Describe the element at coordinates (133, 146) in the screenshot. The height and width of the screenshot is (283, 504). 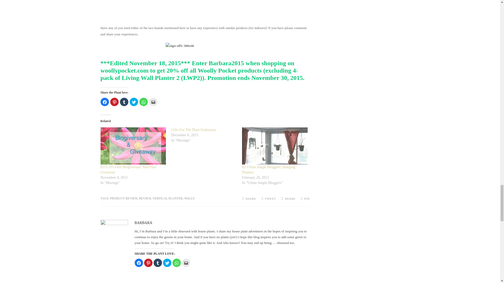
I see `It's G.O's First Blogiversary And First Giveaway` at that location.